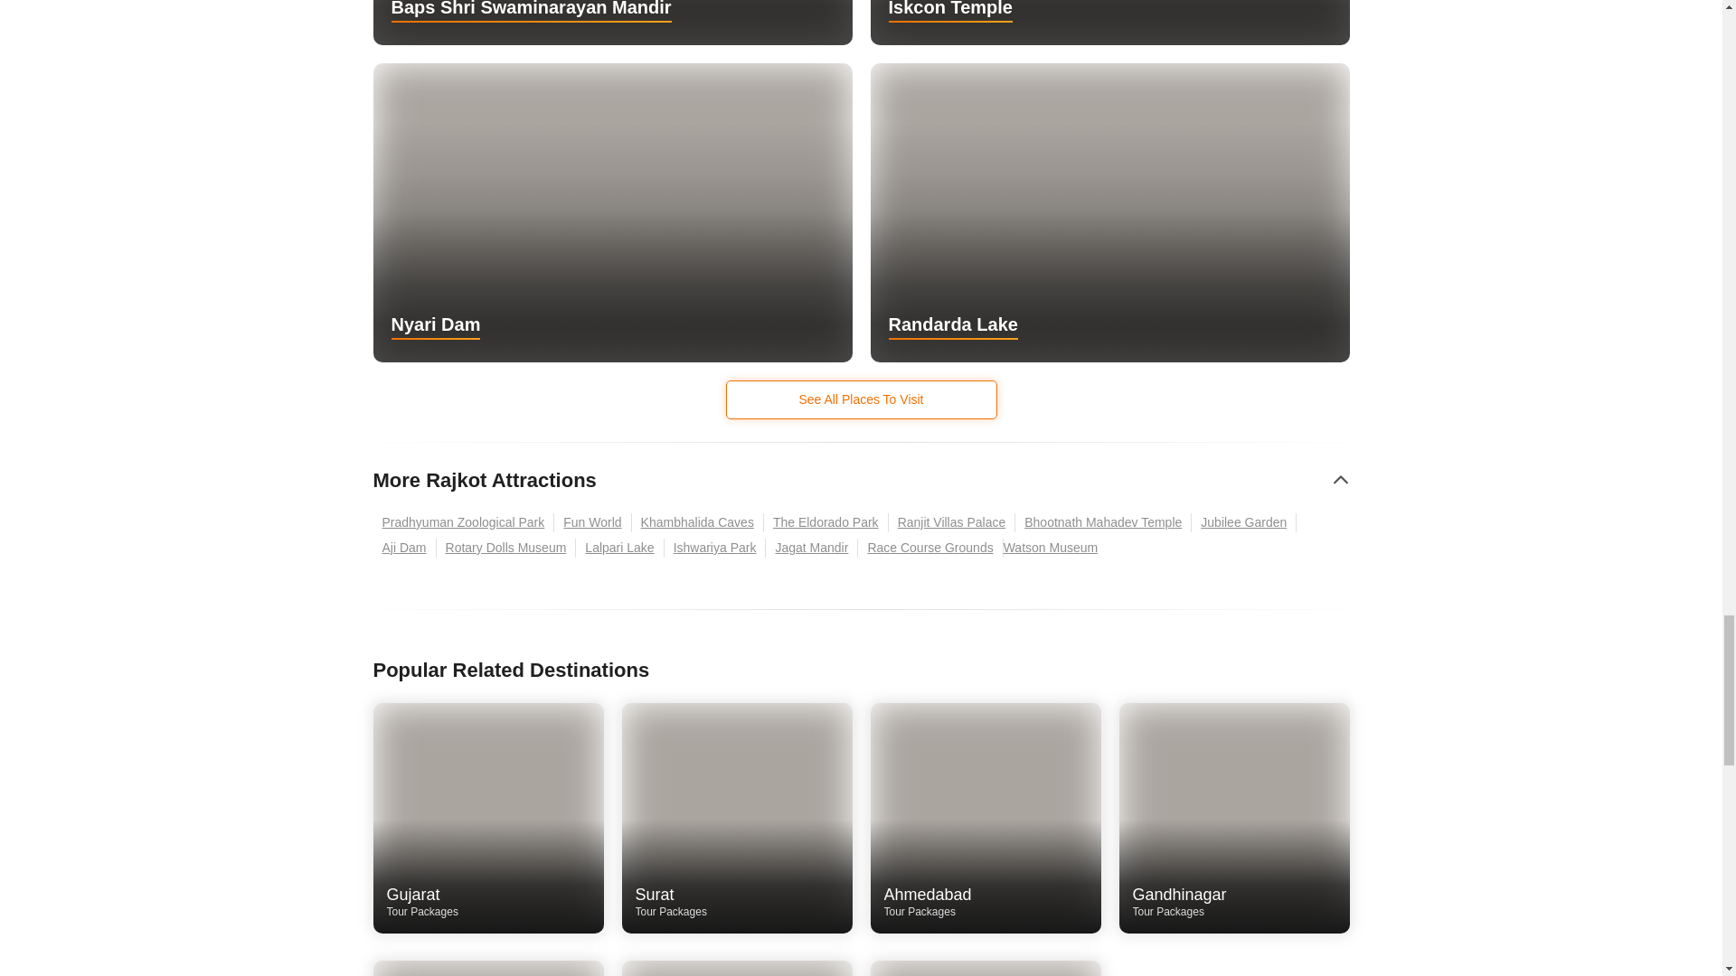  I want to click on Iskcon Temple, so click(1109, 22).